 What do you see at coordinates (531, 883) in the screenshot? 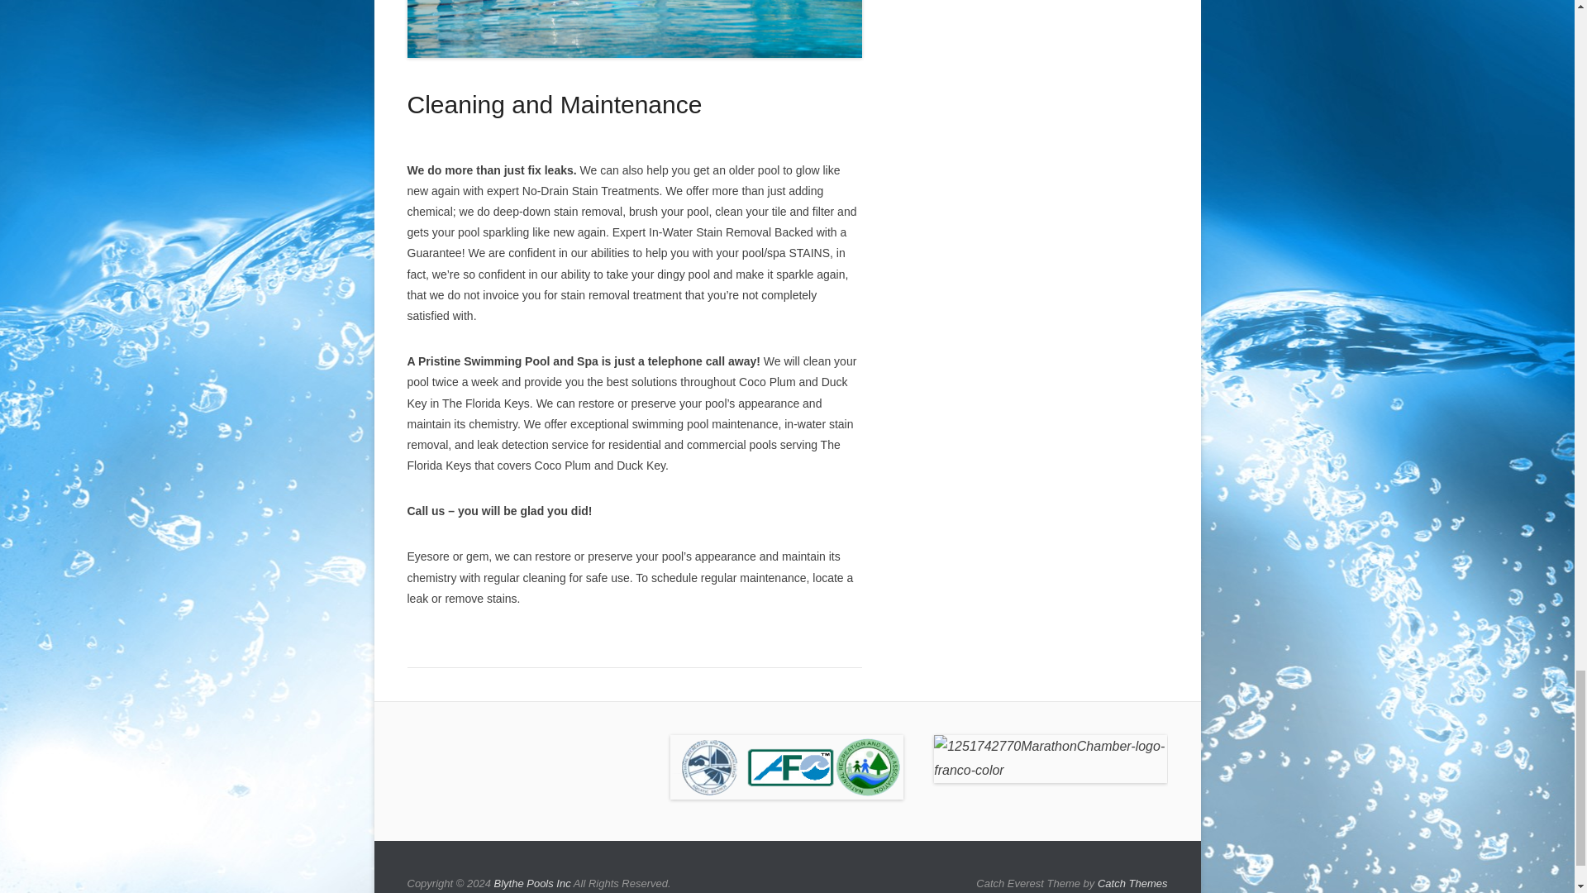
I see `Blythe Pools Inc` at bounding box center [531, 883].